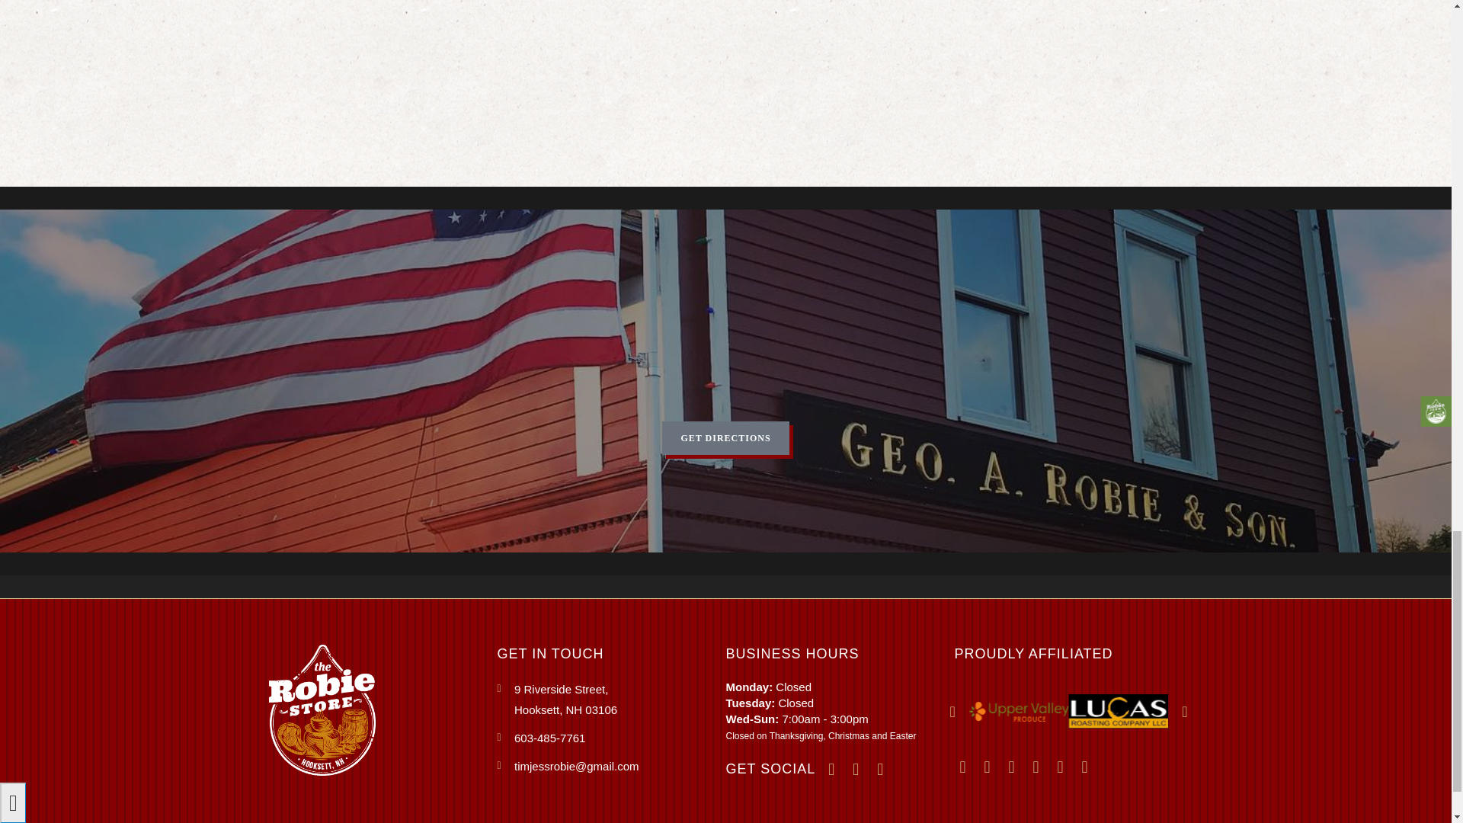  I want to click on 603-485-7761, so click(611, 700).